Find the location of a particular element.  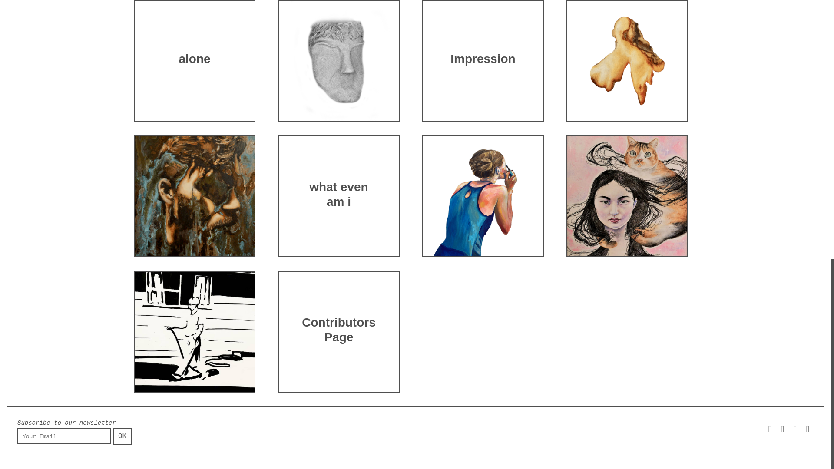

Contributors Page is located at coordinates (338, 331).